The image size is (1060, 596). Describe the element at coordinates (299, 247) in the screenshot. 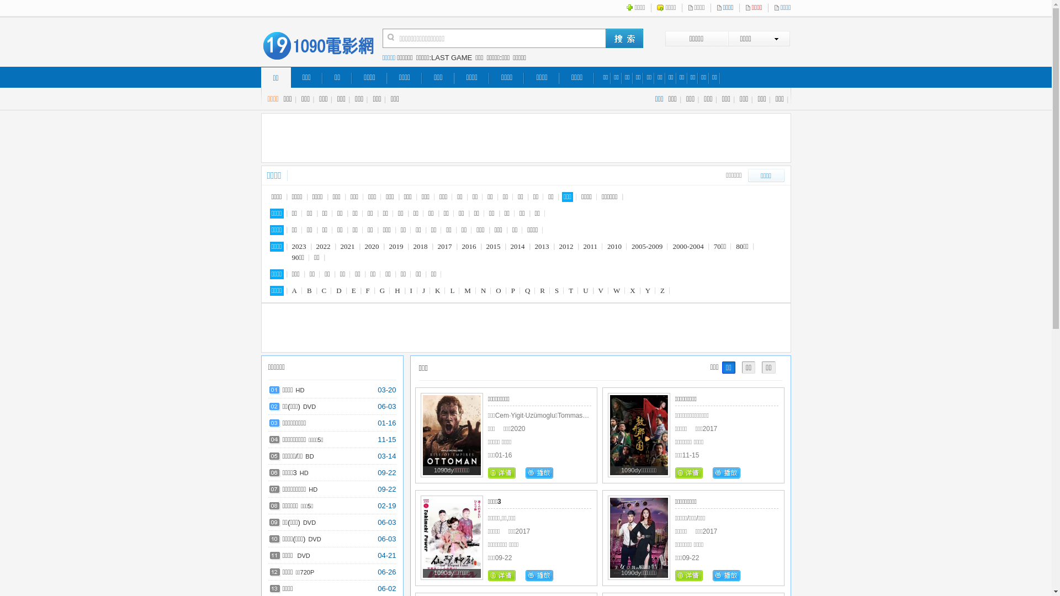

I see `2023` at that location.